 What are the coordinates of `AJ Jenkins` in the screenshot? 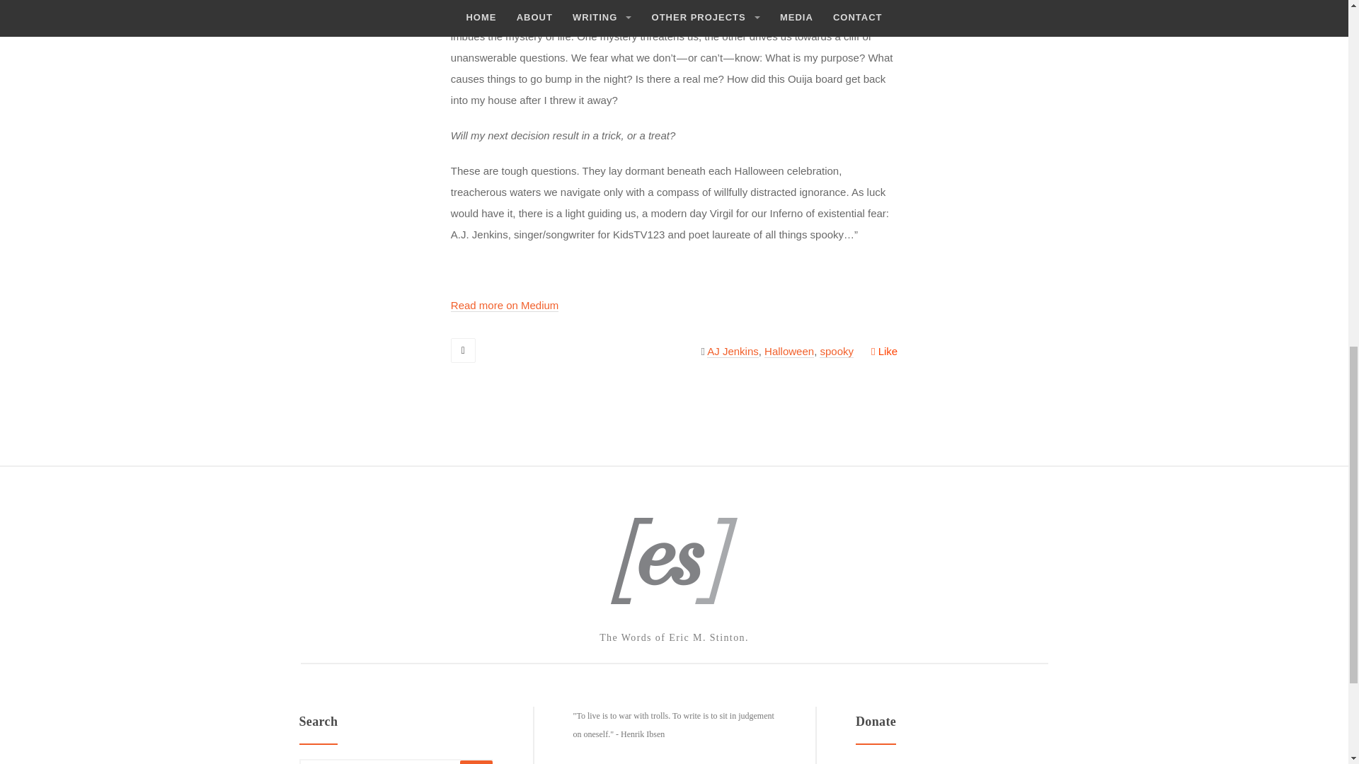 It's located at (732, 352).